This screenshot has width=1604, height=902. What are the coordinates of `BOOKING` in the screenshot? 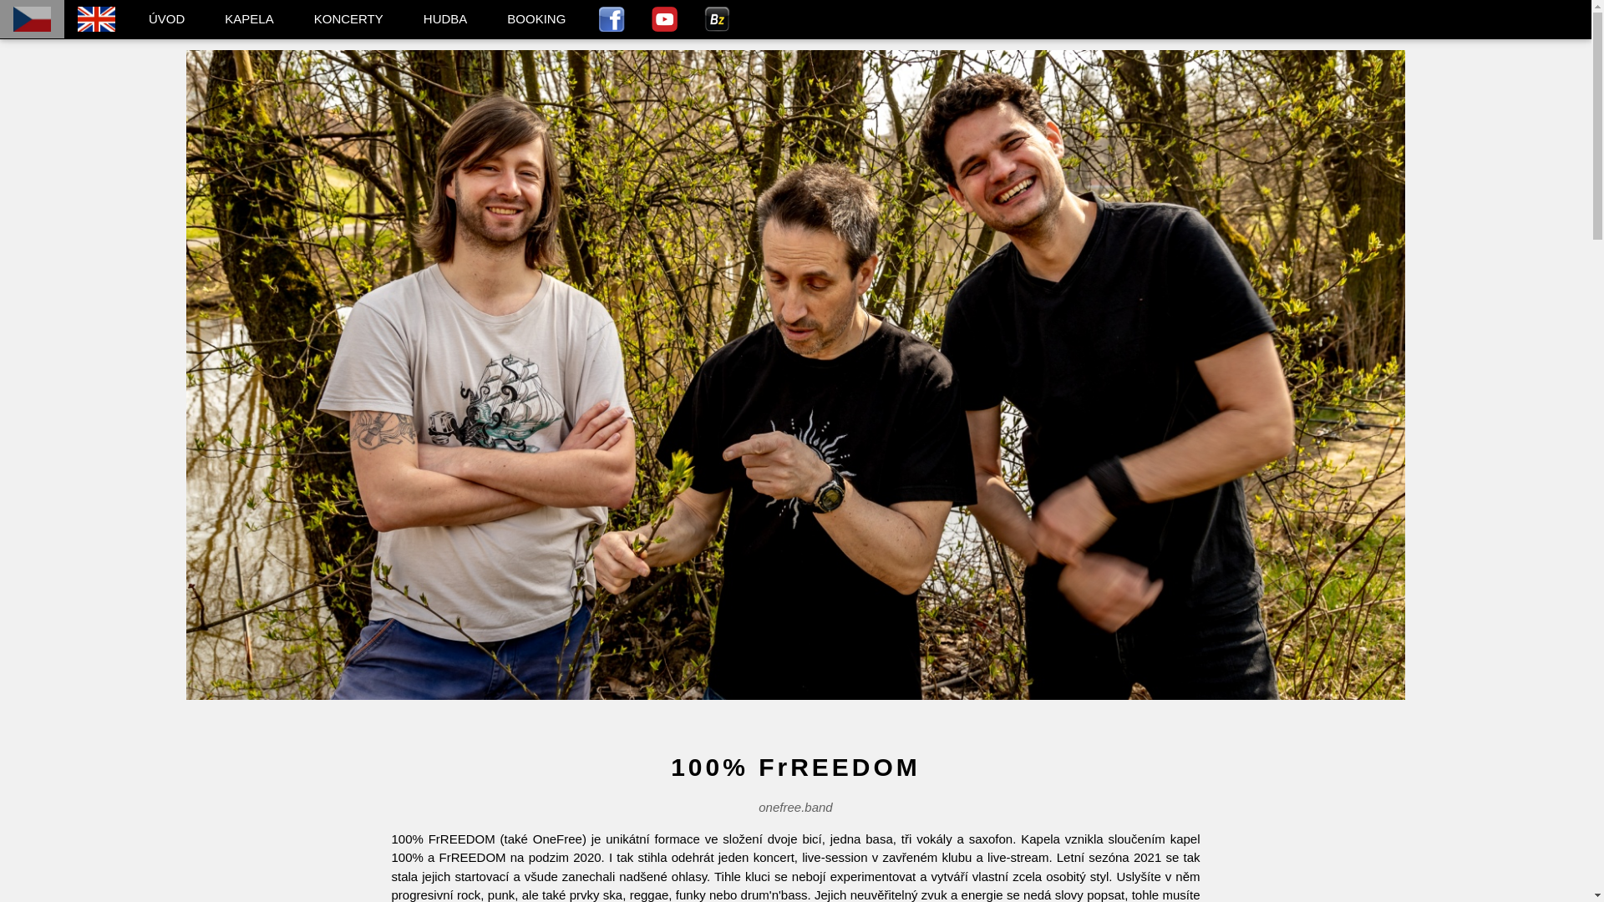 It's located at (536, 20).